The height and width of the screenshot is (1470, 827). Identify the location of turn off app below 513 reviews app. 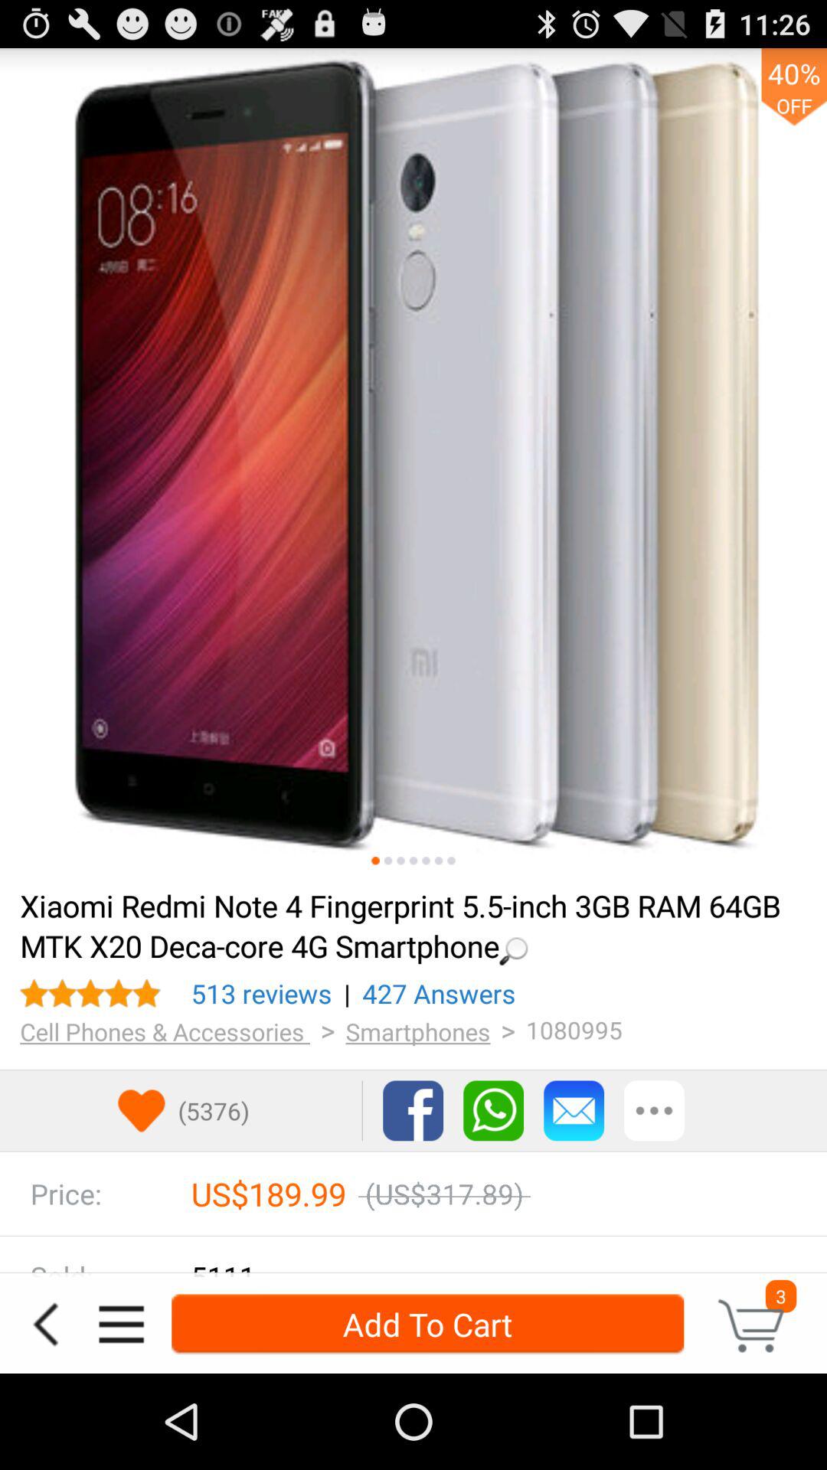
(165, 1031).